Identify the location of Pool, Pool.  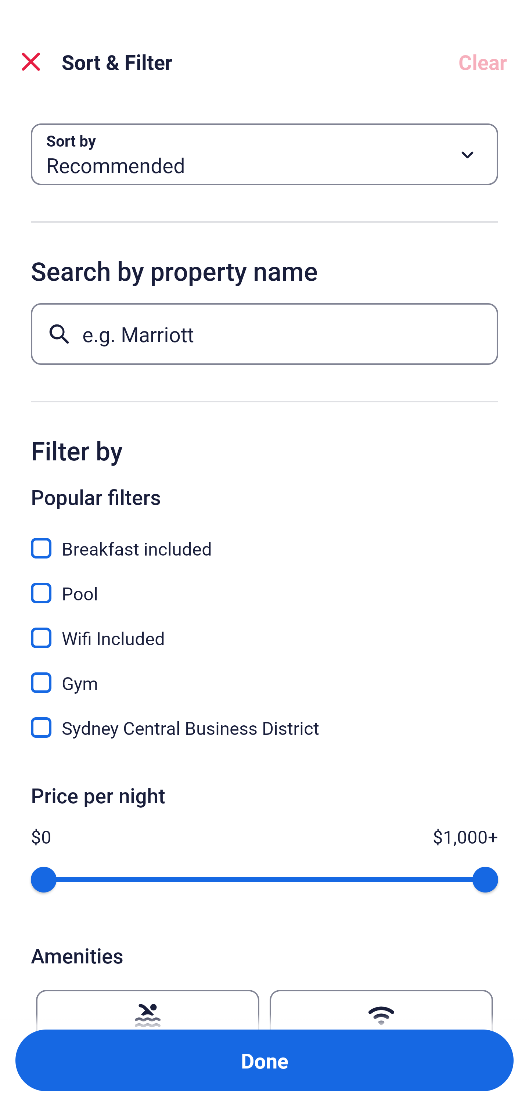
(264, 585).